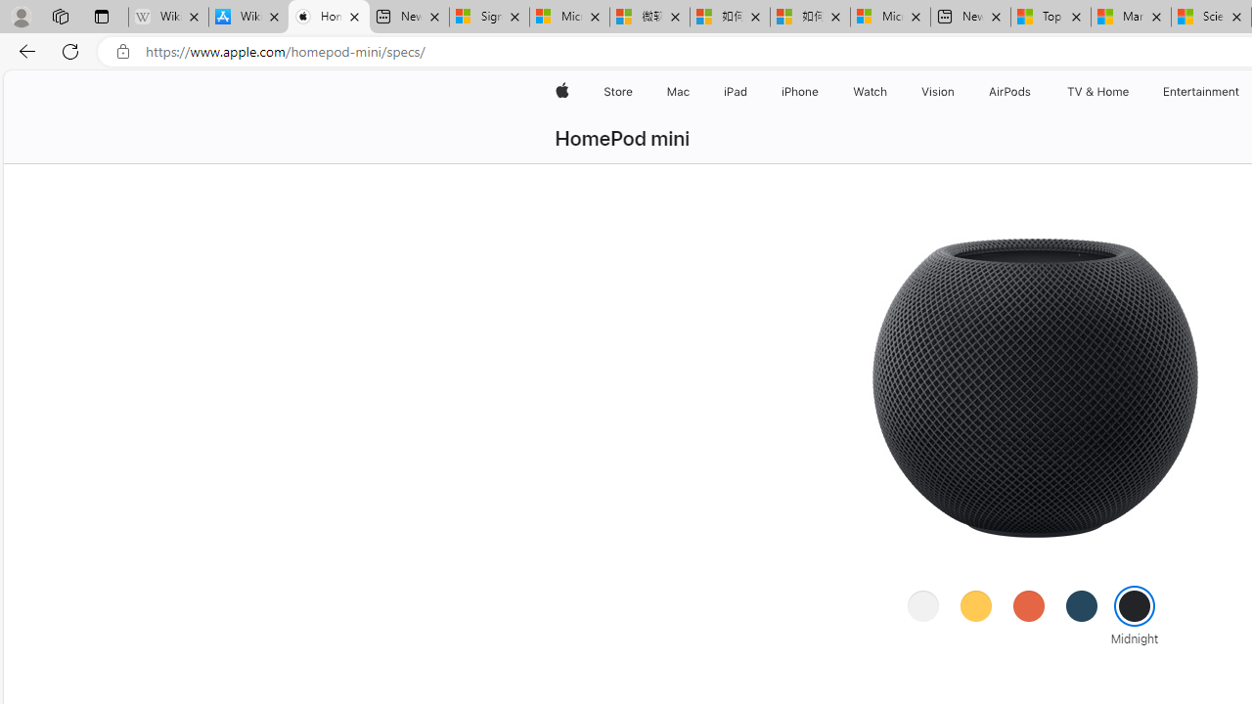 The width and height of the screenshot is (1252, 704). What do you see at coordinates (734, 92) in the screenshot?
I see `iPad` at bounding box center [734, 92].